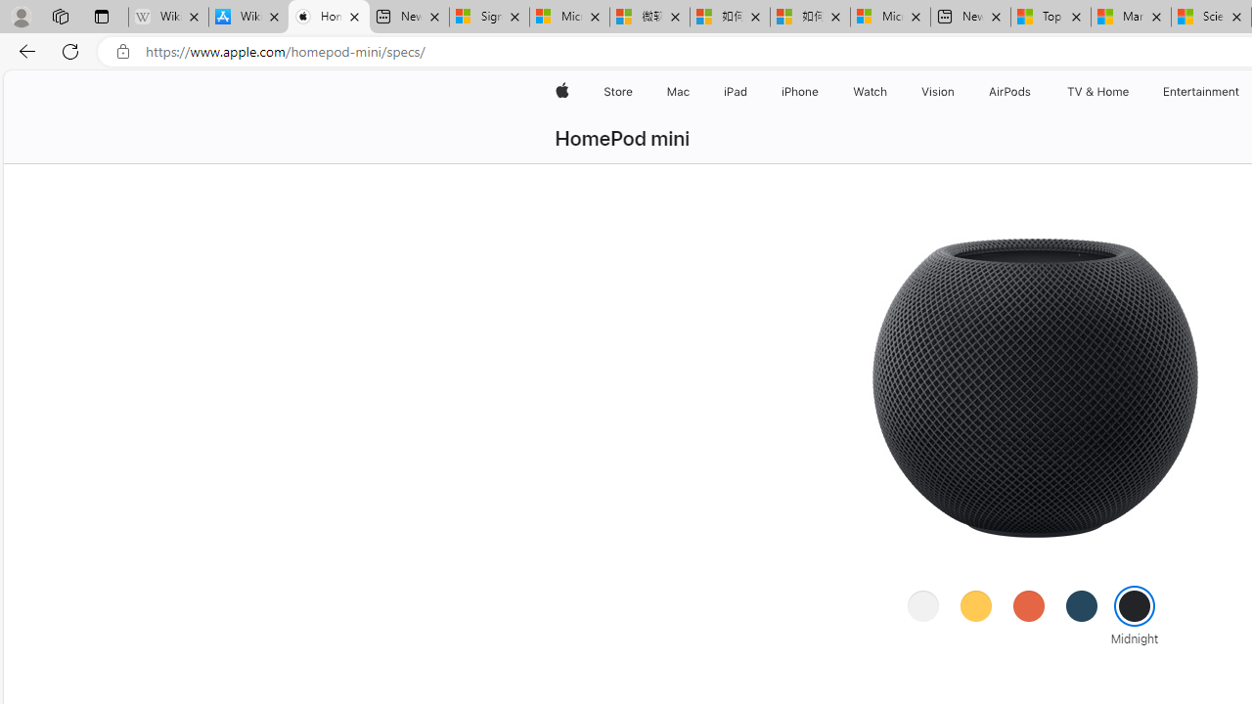 The width and height of the screenshot is (1252, 704). What do you see at coordinates (734, 92) in the screenshot?
I see `iPad` at bounding box center [734, 92].